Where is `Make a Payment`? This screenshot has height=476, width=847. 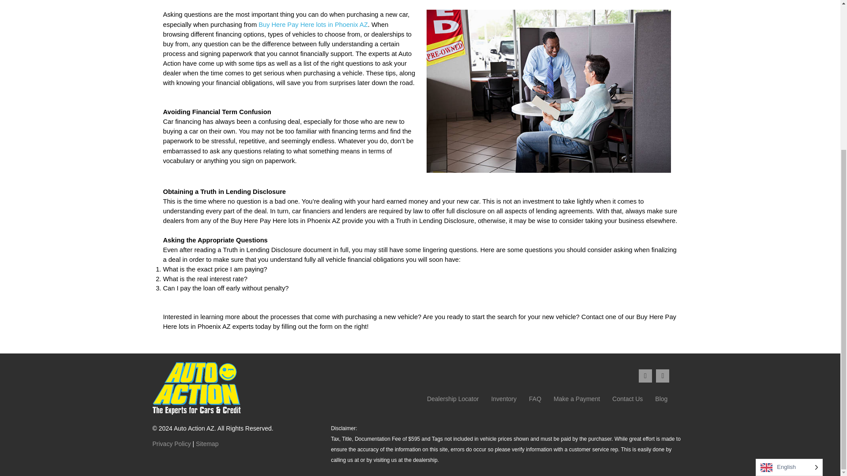 Make a Payment is located at coordinates (577, 399).